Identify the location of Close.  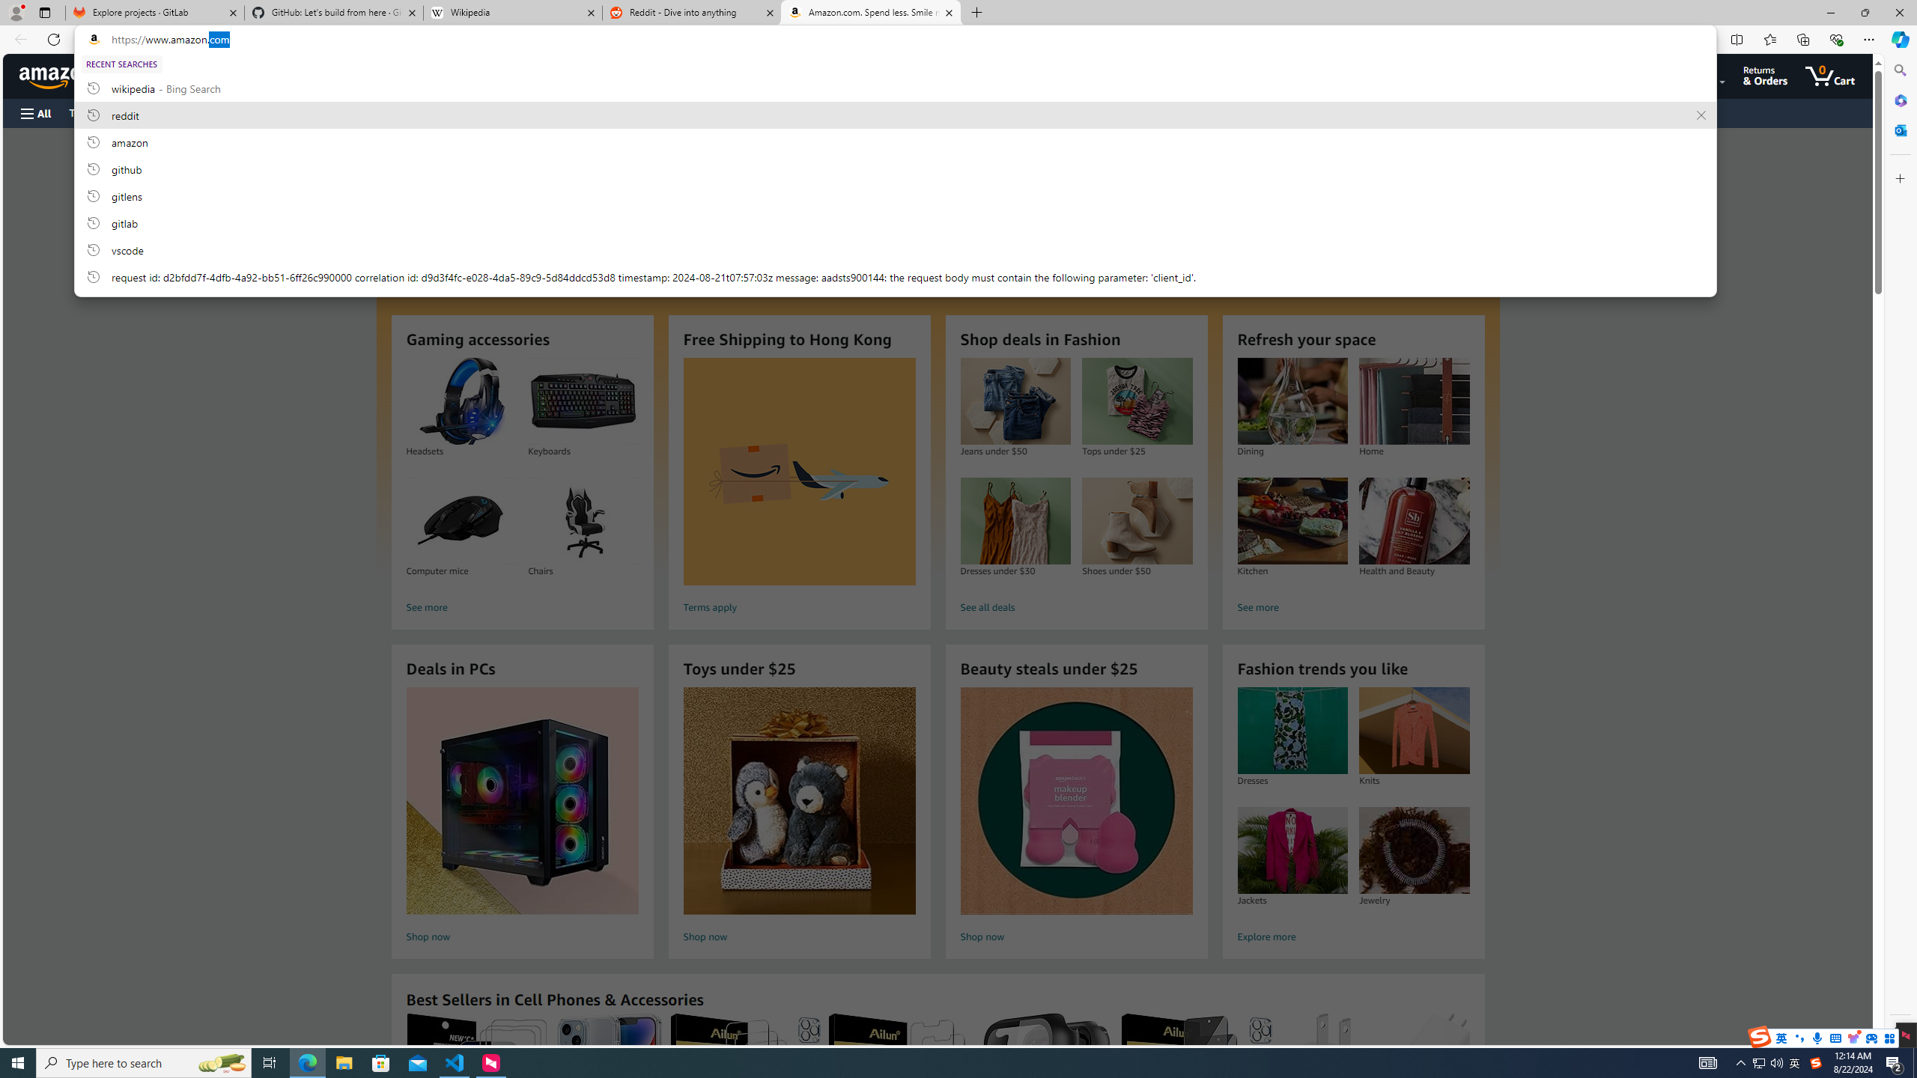
(1899, 13).